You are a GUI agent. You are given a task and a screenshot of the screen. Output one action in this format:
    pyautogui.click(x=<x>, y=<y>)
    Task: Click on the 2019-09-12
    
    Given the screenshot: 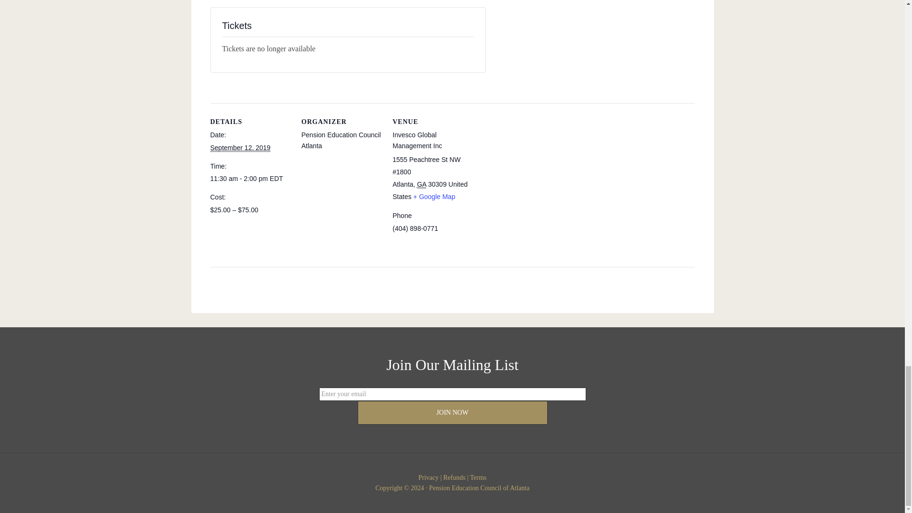 What is the action you would take?
    pyautogui.click(x=239, y=148)
    